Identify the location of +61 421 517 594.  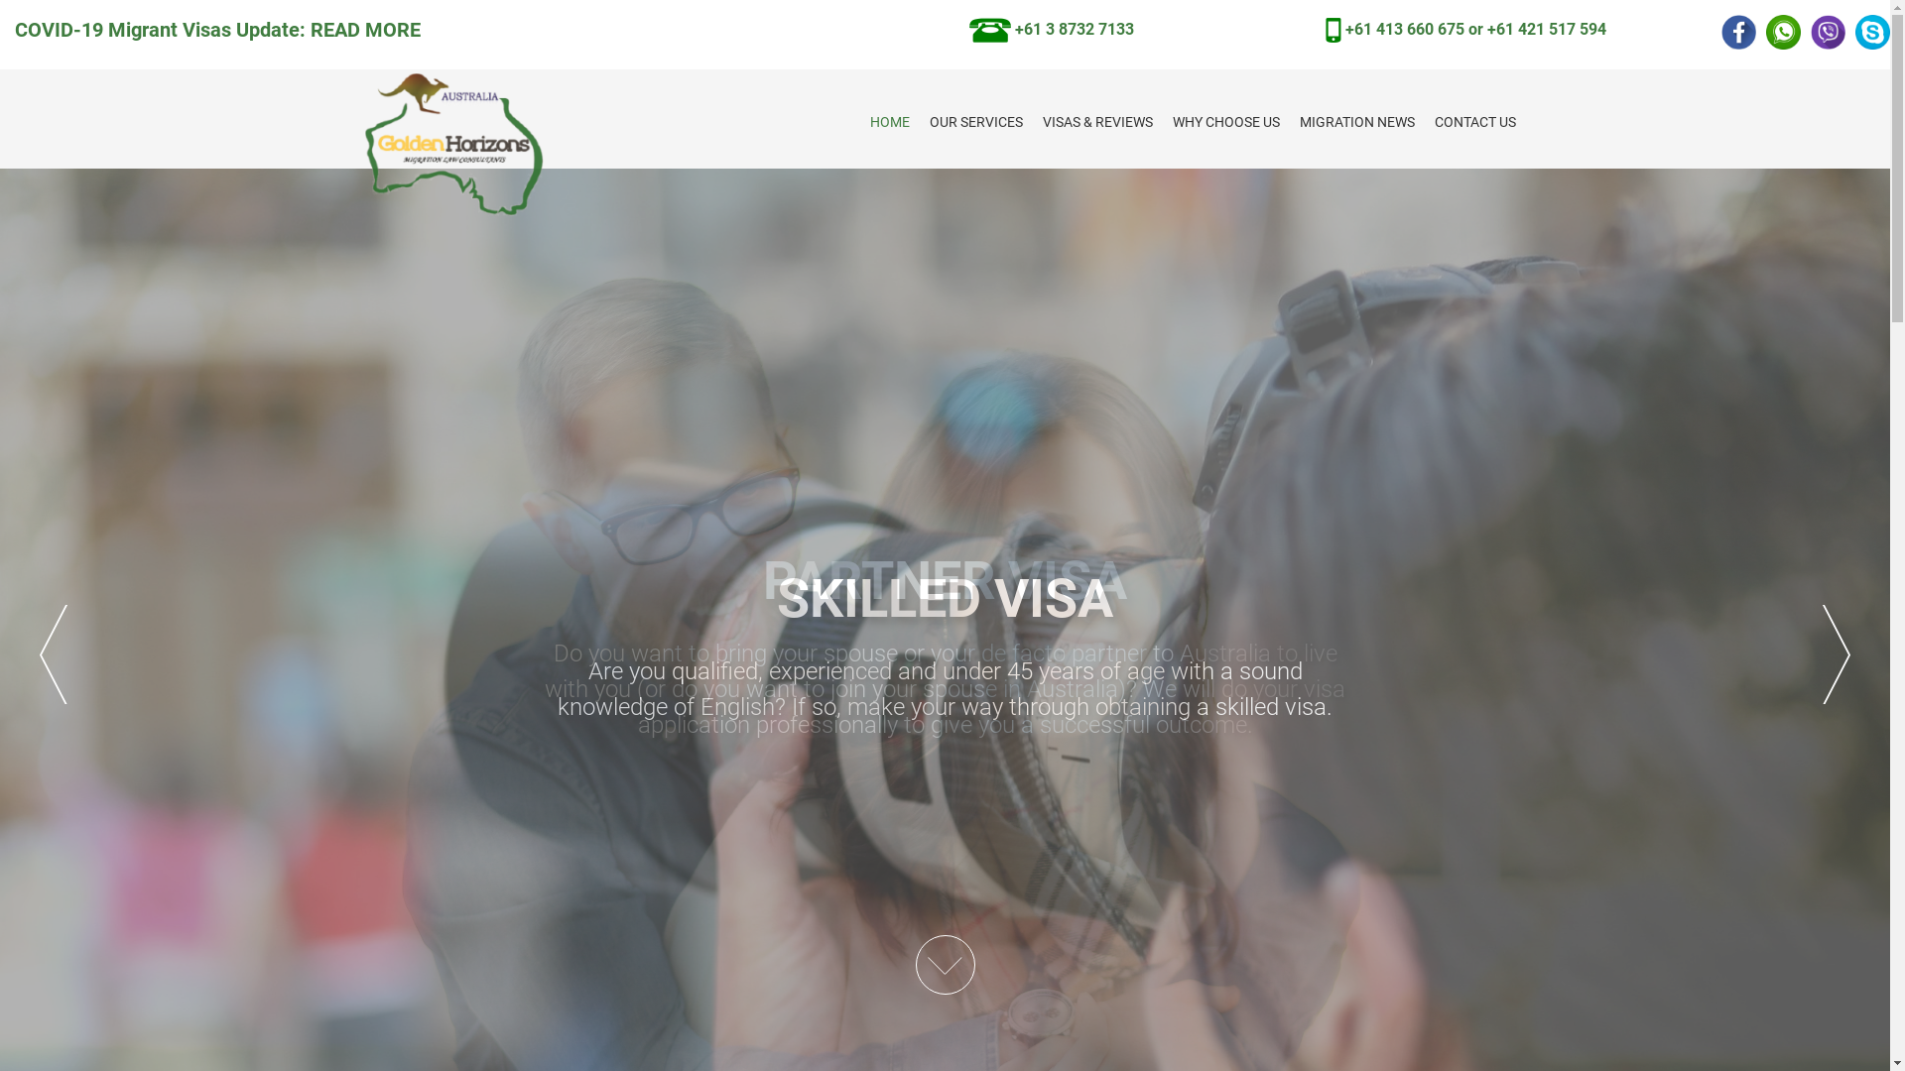
(1547, 29).